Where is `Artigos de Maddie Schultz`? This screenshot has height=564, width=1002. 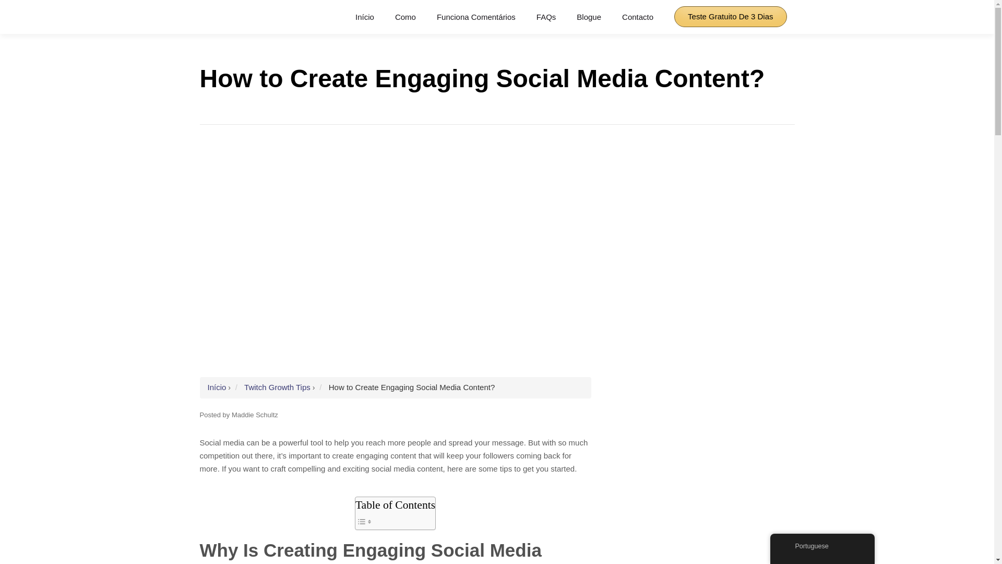 Artigos de Maddie Schultz is located at coordinates (255, 415).